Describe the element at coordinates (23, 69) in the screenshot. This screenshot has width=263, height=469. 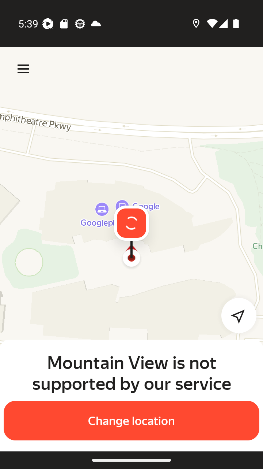
I see `Menu Menu Menu` at that location.